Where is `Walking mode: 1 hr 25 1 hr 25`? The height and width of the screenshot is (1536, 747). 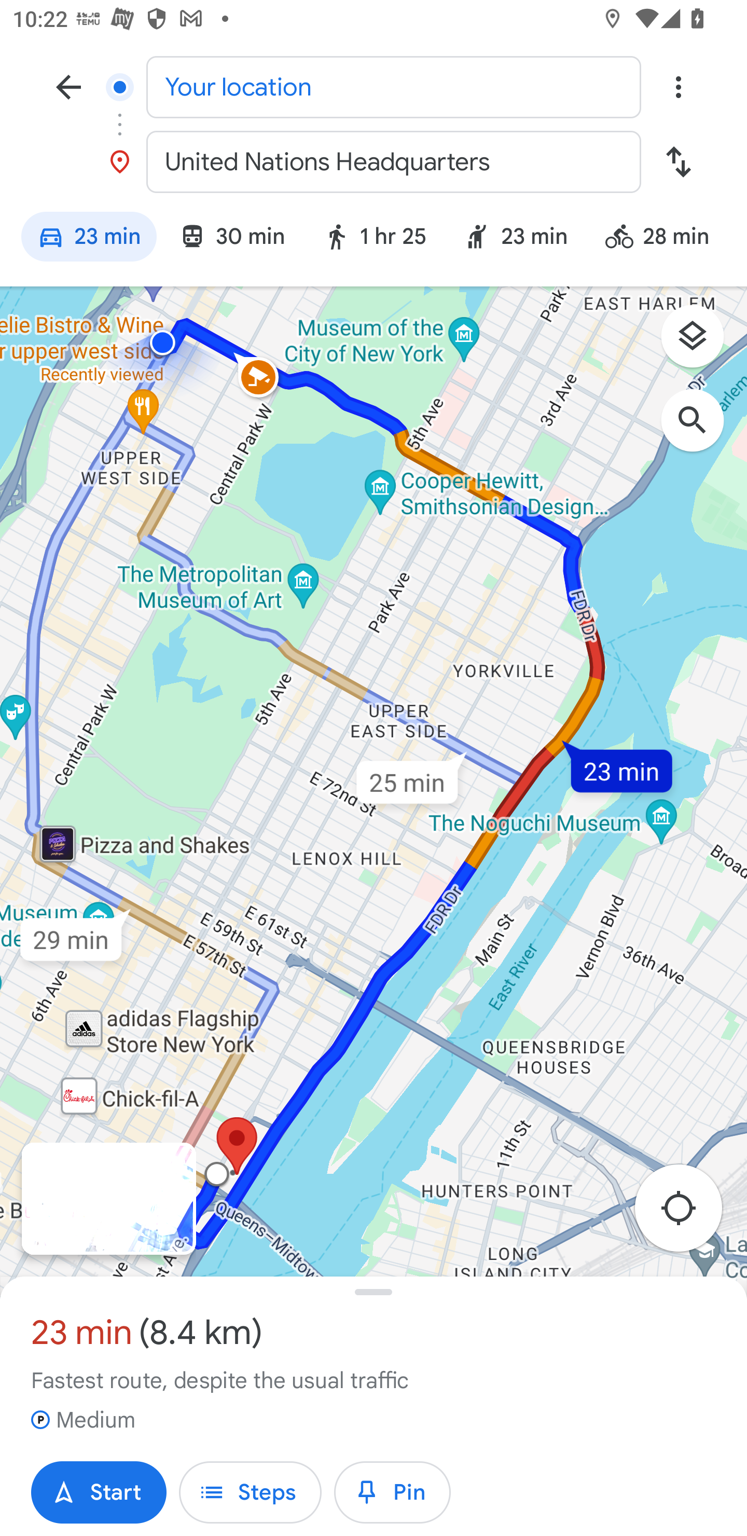
Walking mode: 1 hr 25 1 hr 25 is located at coordinates (375, 239).